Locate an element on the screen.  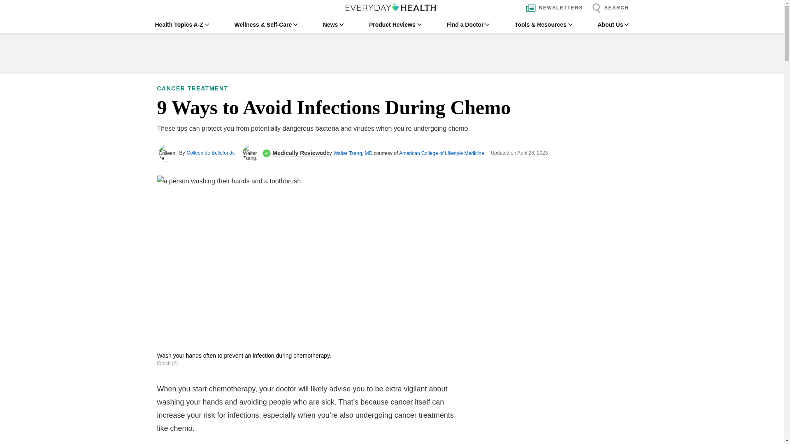
Product Reviews is located at coordinates (395, 25).